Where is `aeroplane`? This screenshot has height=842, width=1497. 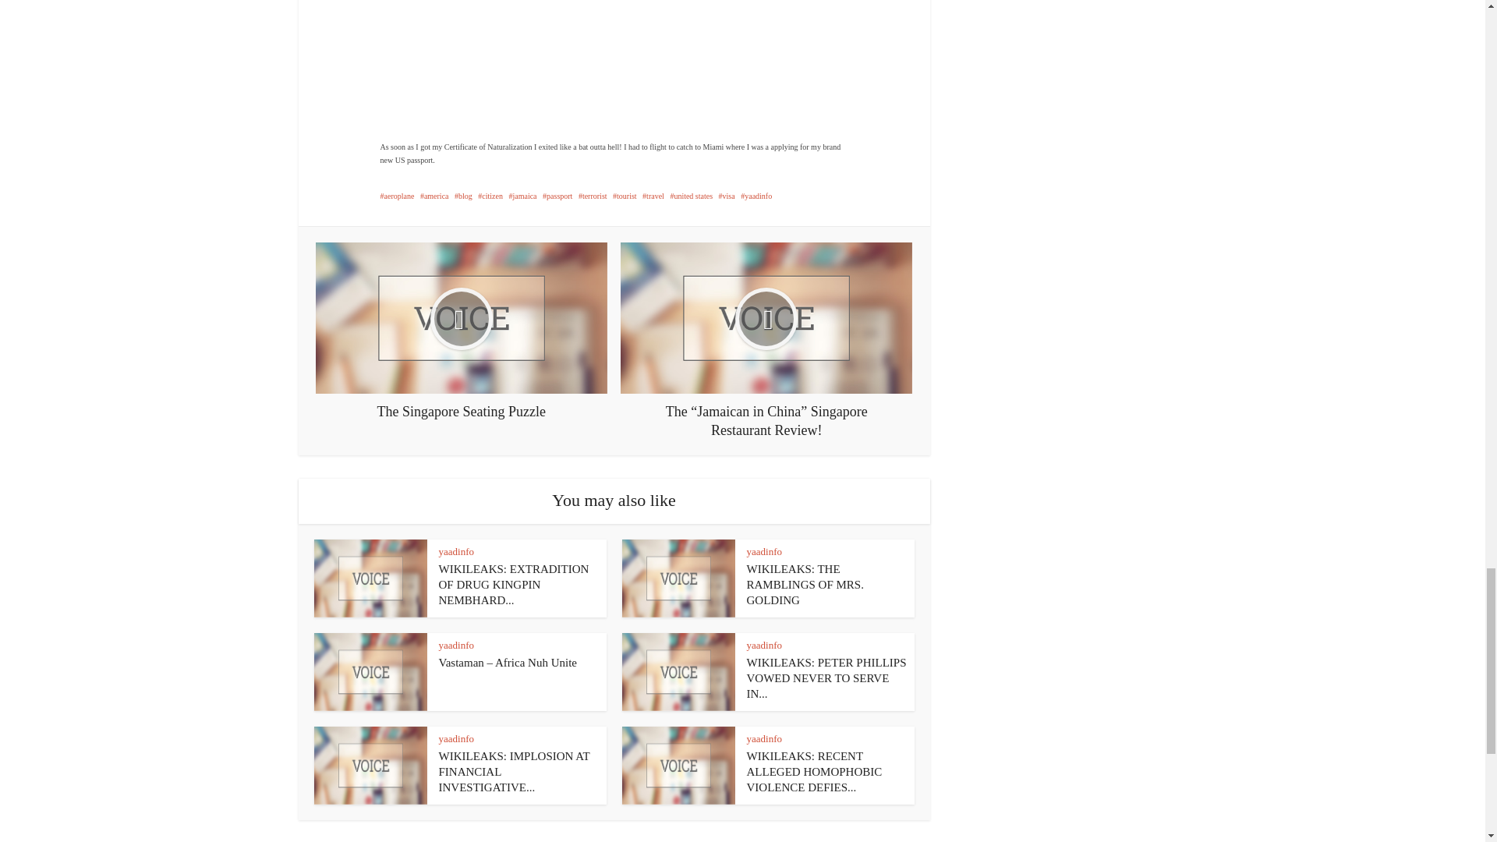
aeroplane is located at coordinates (397, 196).